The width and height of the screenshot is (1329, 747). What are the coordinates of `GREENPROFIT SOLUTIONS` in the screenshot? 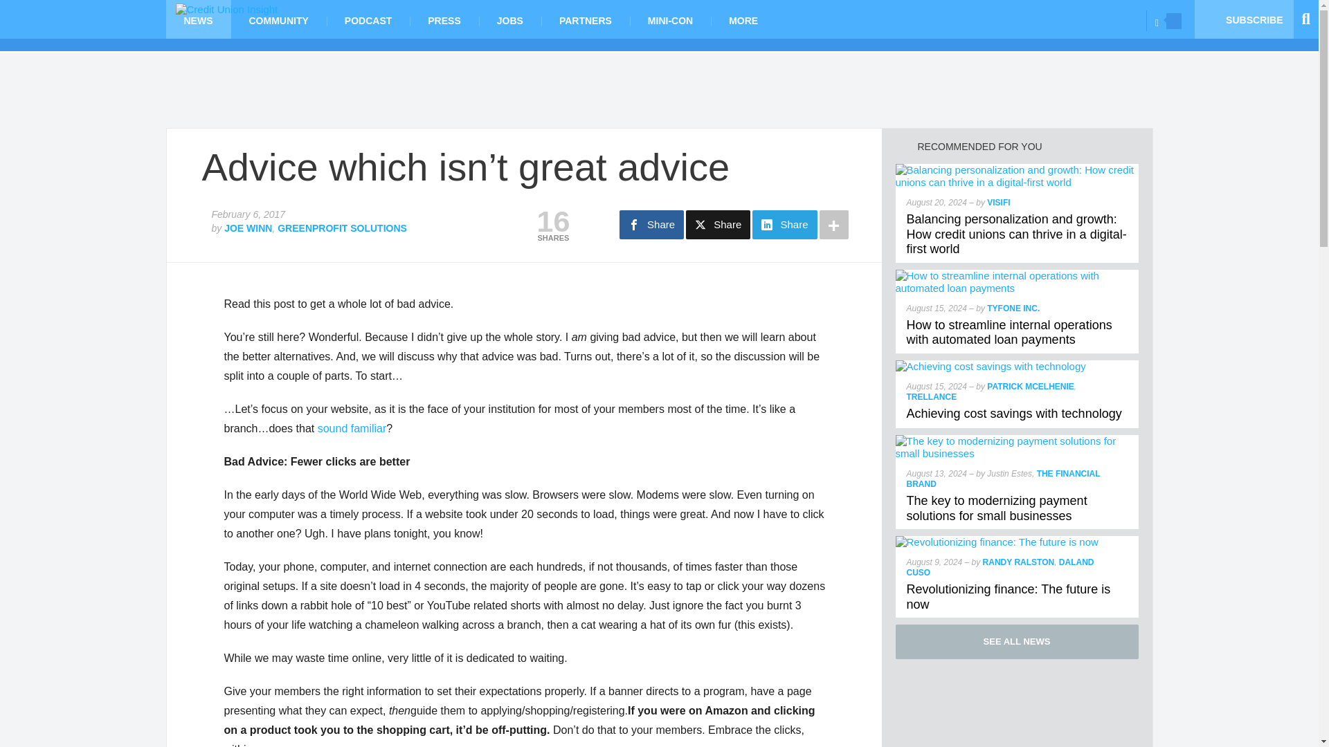 It's located at (342, 228).